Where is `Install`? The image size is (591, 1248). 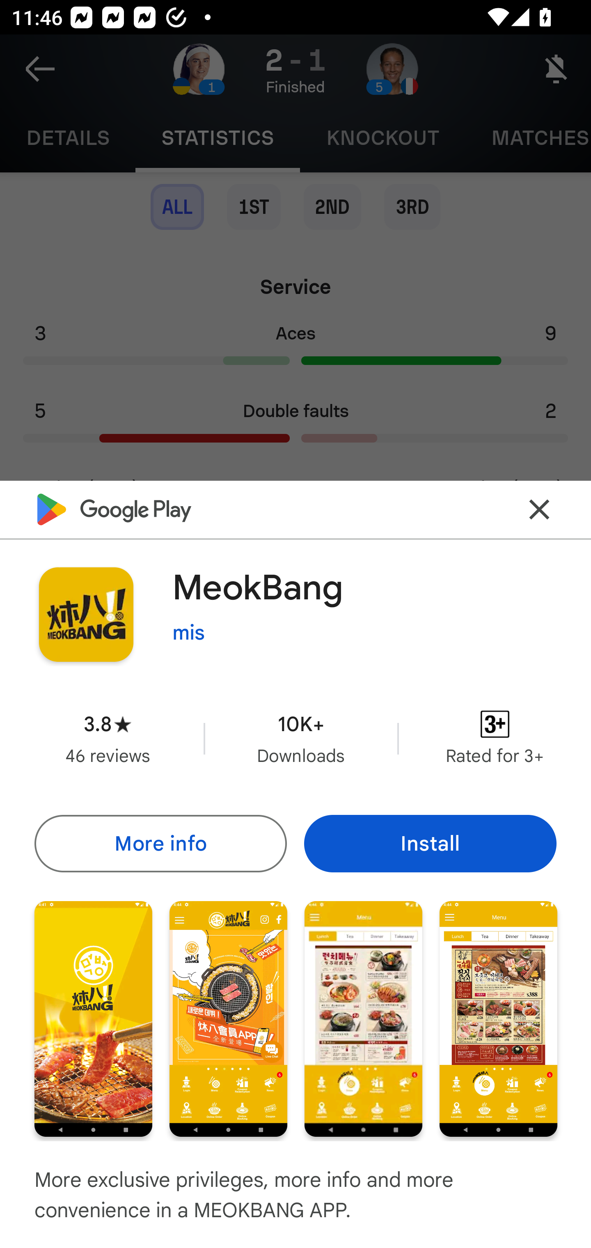 Install is located at coordinates (430, 843).